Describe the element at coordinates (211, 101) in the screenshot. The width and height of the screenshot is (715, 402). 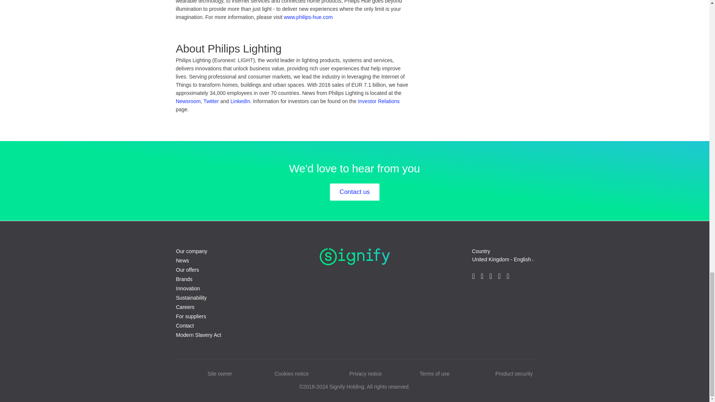
I see `Twitter` at that location.